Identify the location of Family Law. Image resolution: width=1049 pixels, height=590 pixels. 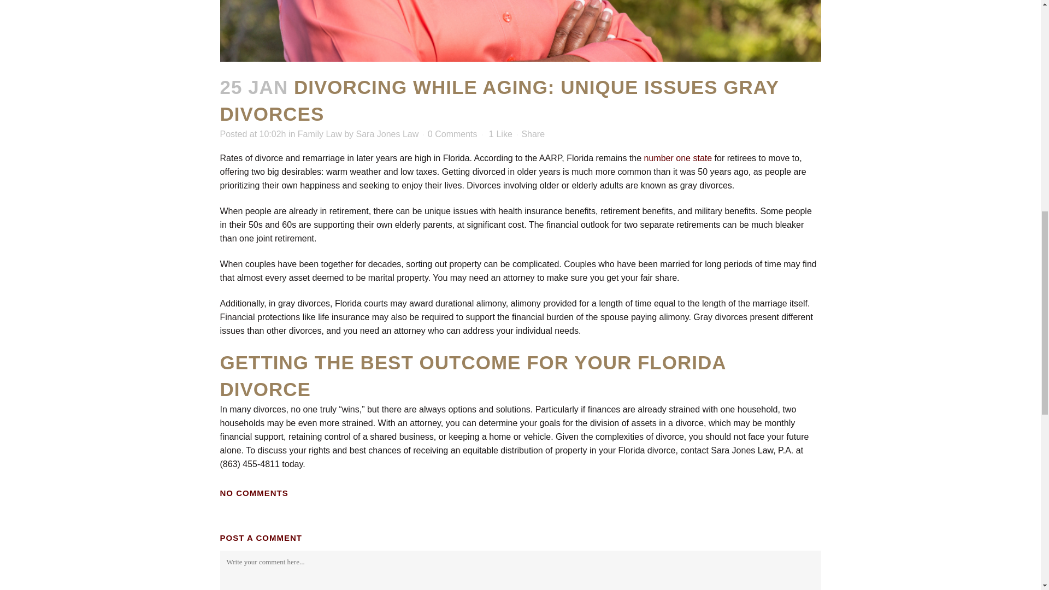
(320, 133).